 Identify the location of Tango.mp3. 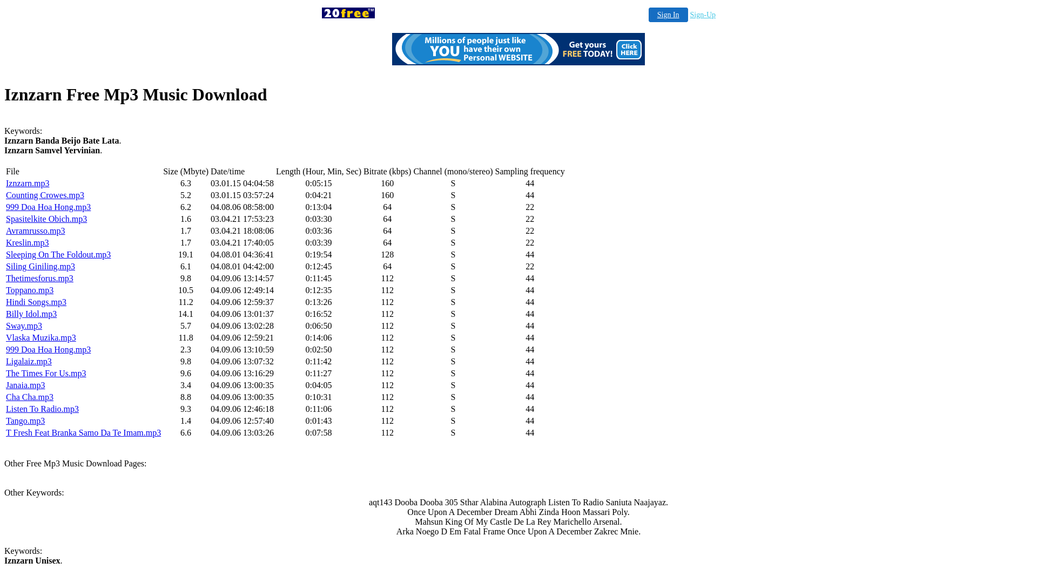
(25, 421).